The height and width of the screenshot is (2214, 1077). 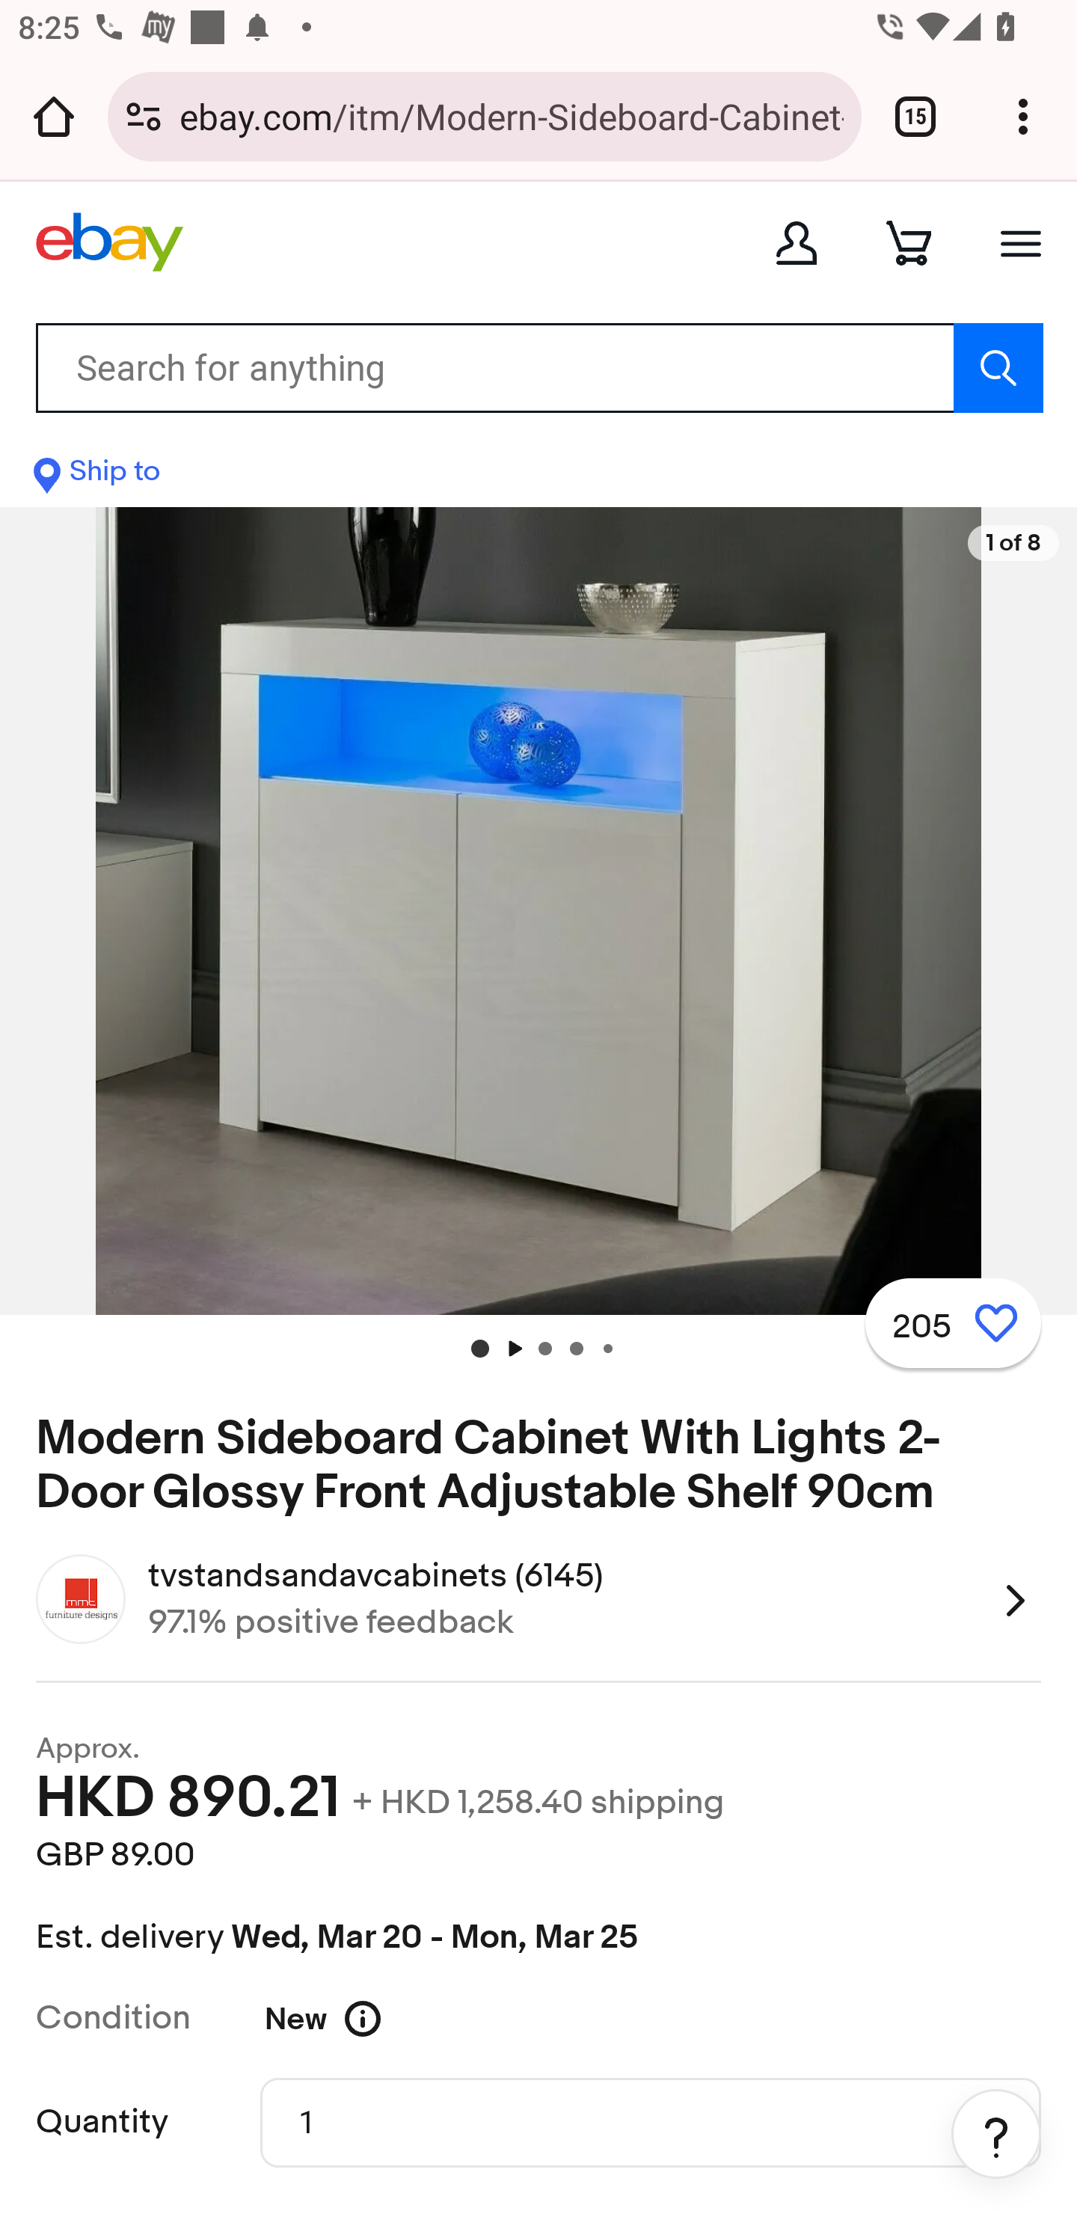 What do you see at coordinates (915, 116) in the screenshot?
I see `Switch or close tabs` at bounding box center [915, 116].